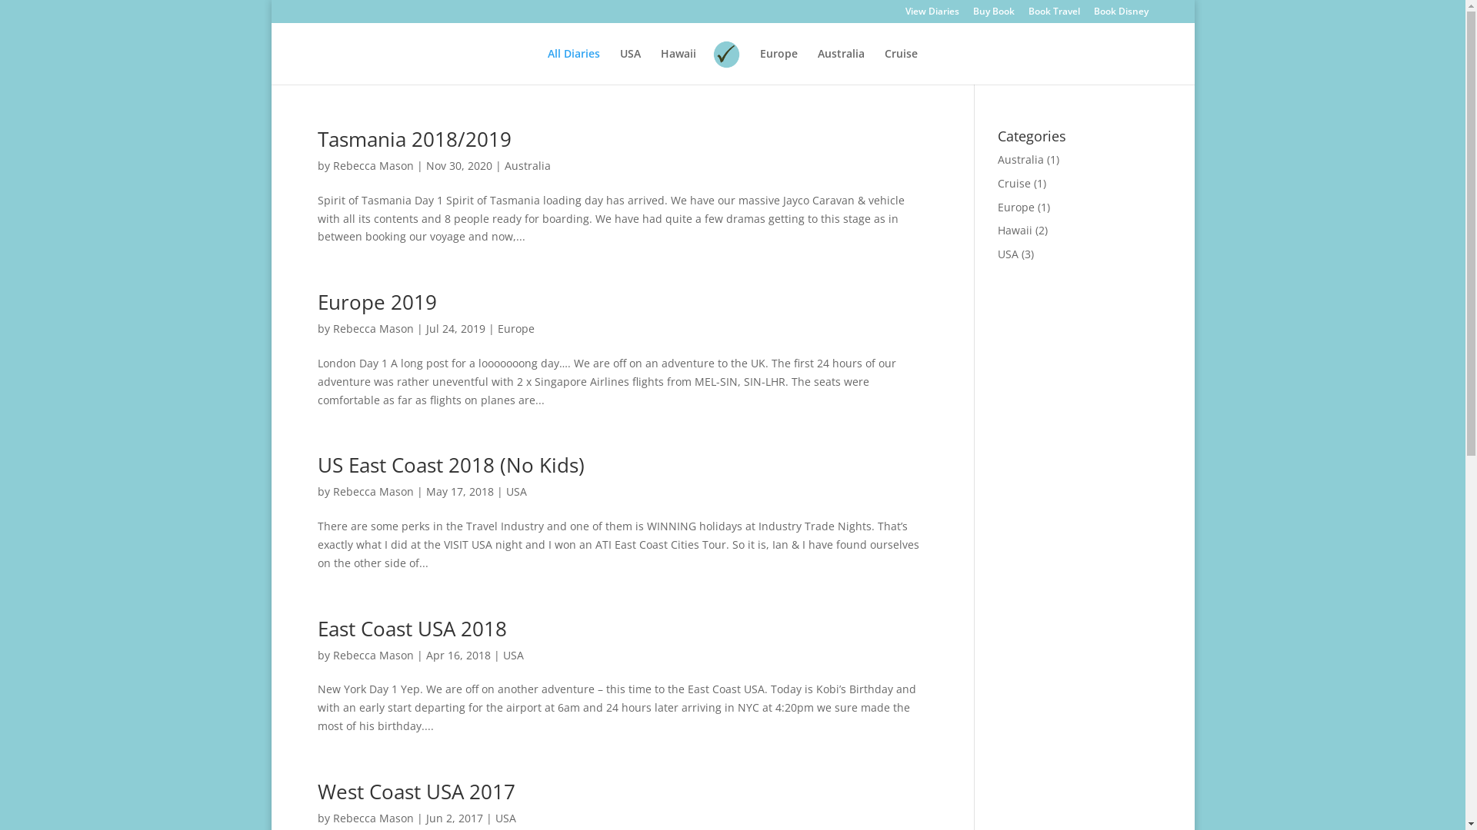 The image size is (1477, 830). I want to click on USA, so click(514, 655).